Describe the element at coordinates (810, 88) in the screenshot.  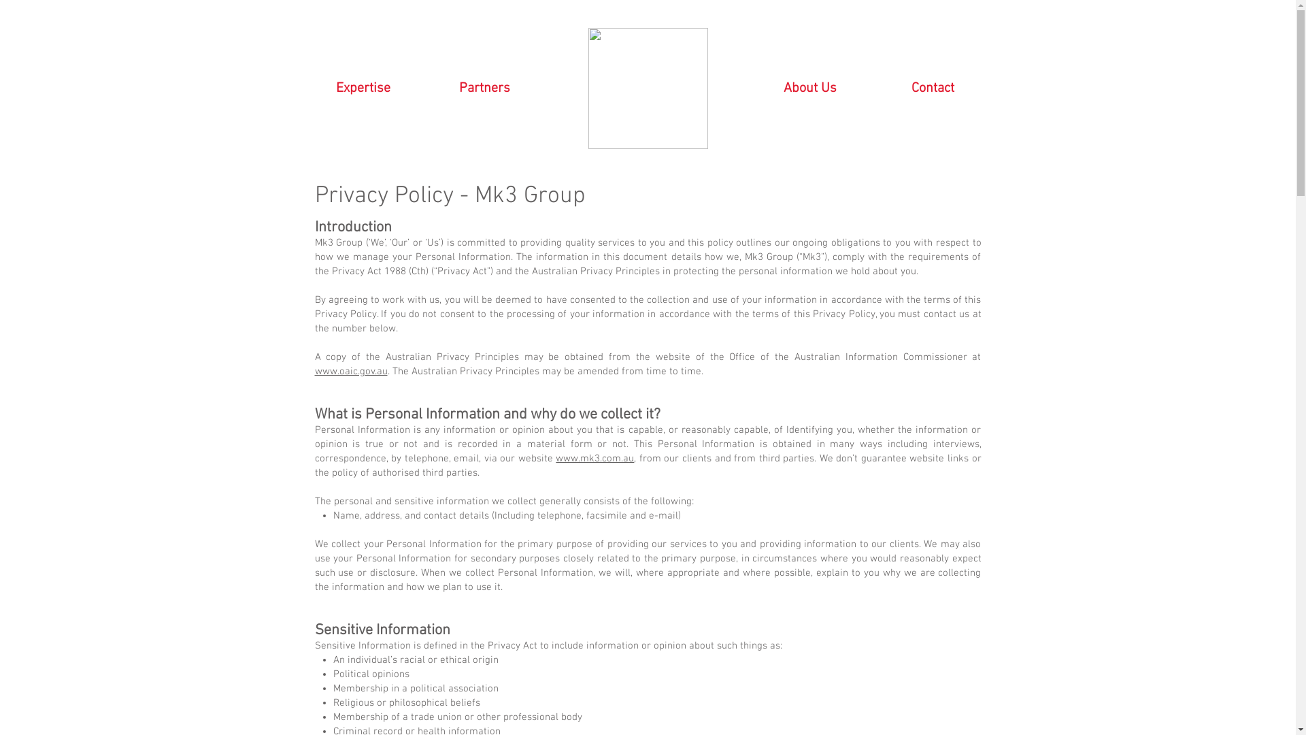
I see `About Us` at that location.